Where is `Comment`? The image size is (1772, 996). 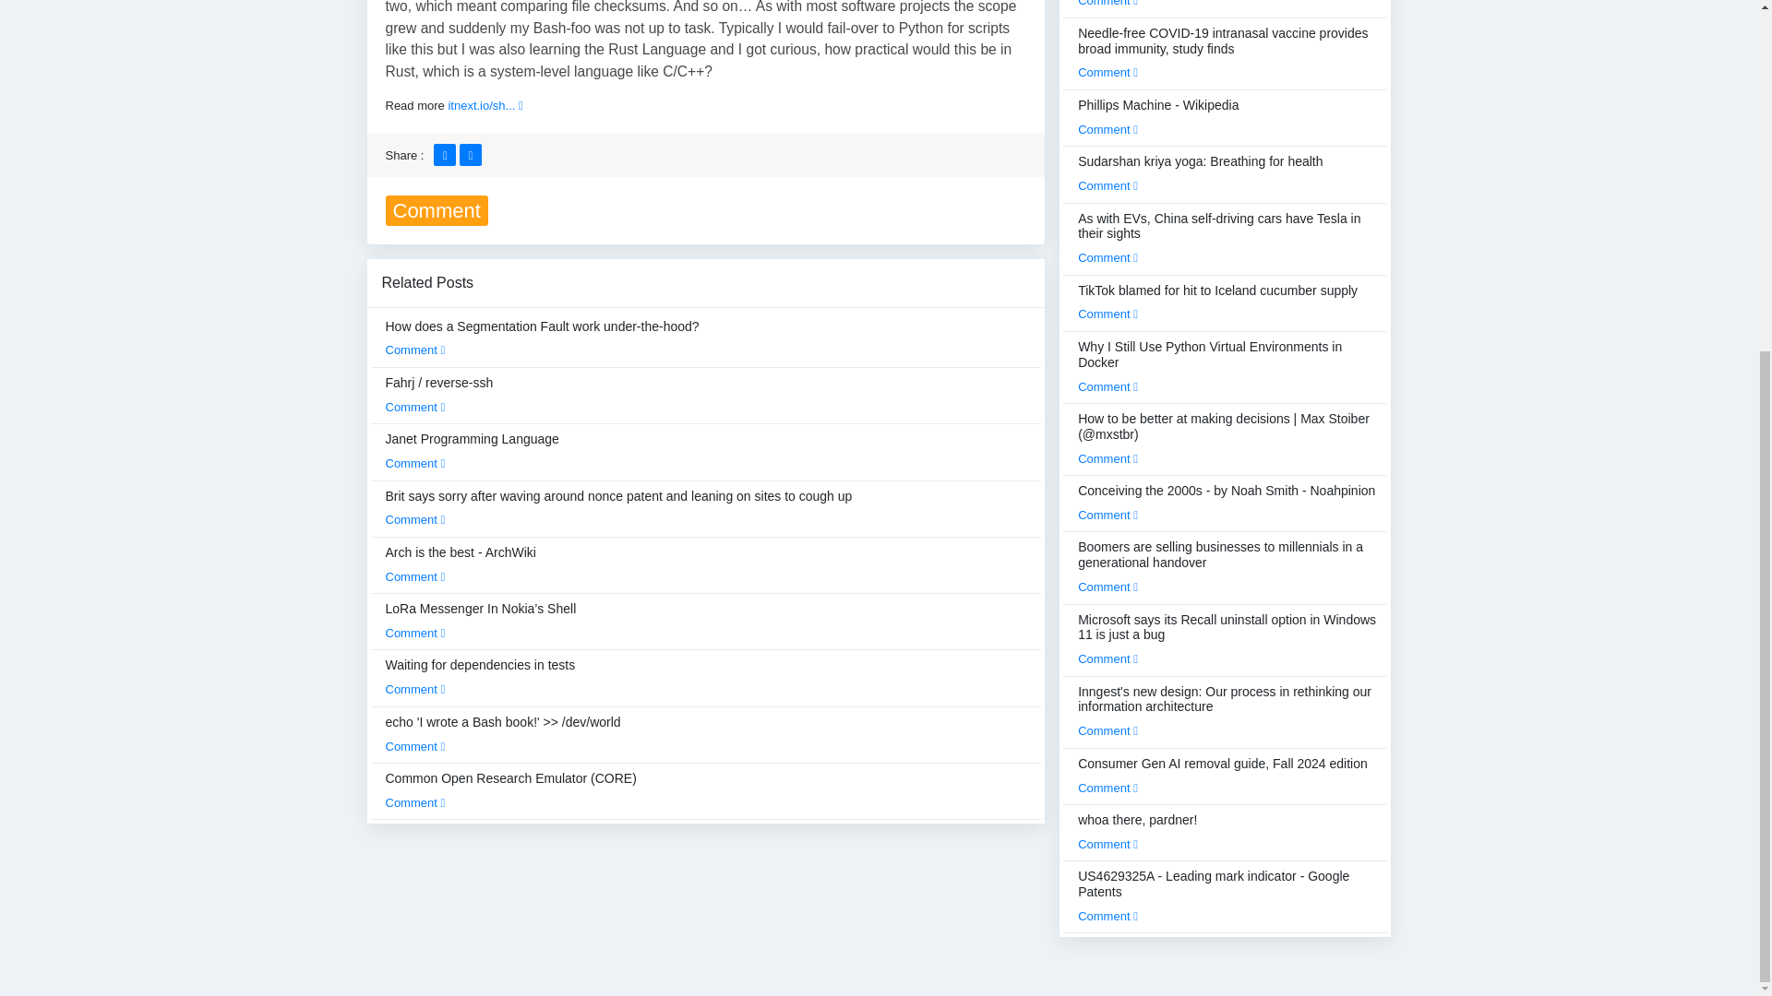 Comment is located at coordinates (415, 463).